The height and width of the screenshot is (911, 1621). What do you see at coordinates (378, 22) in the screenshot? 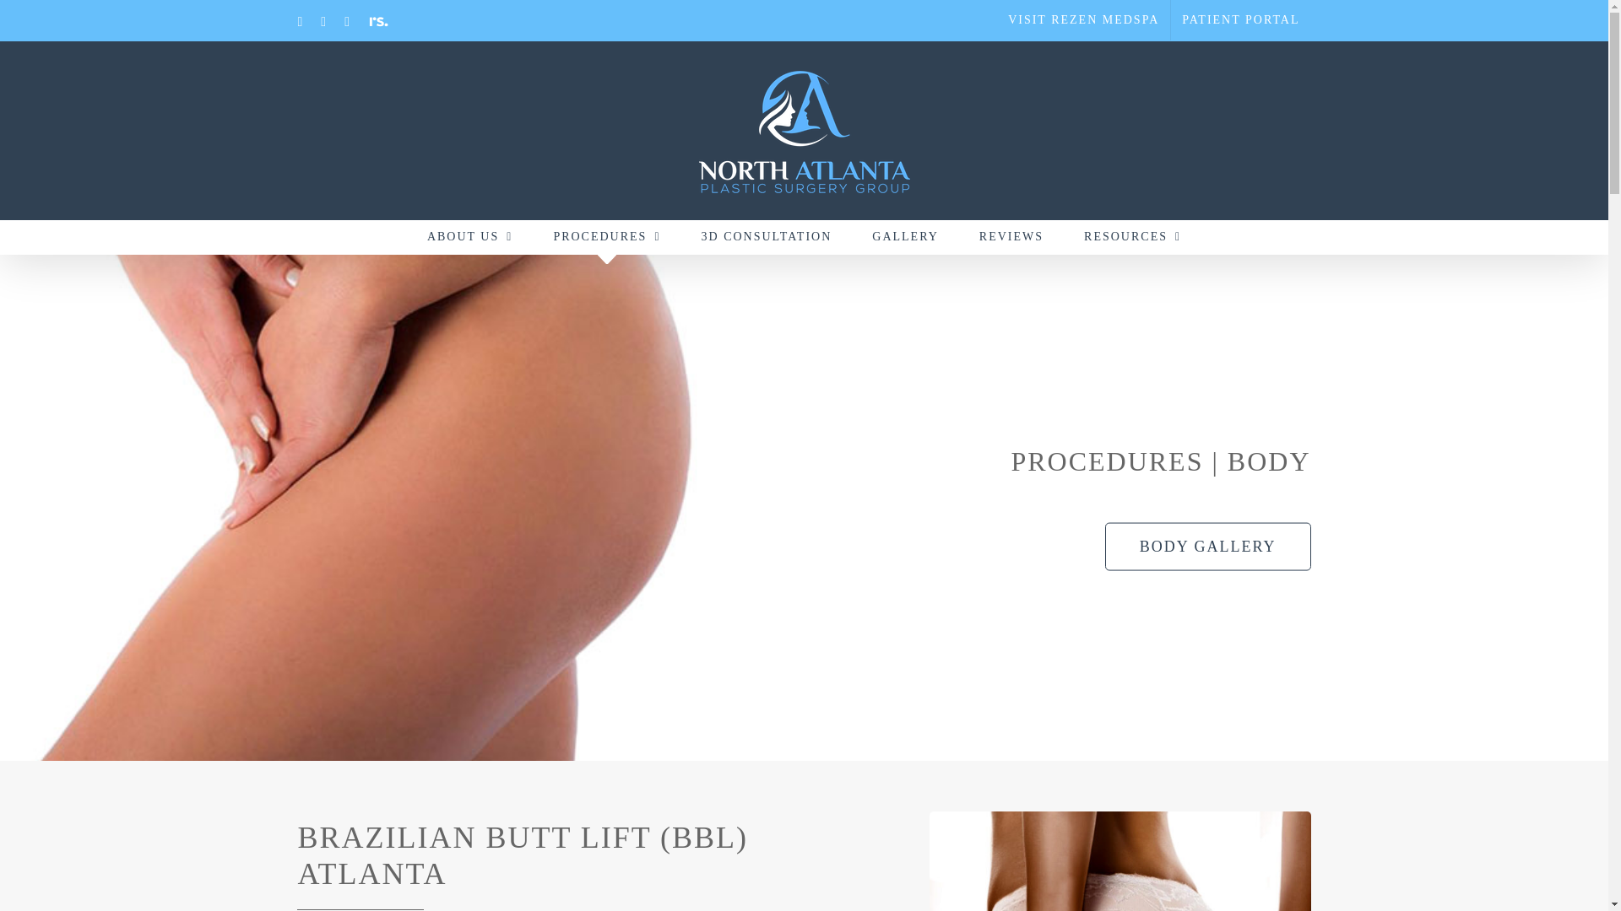
I see `REALSELF` at bounding box center [378, 22].